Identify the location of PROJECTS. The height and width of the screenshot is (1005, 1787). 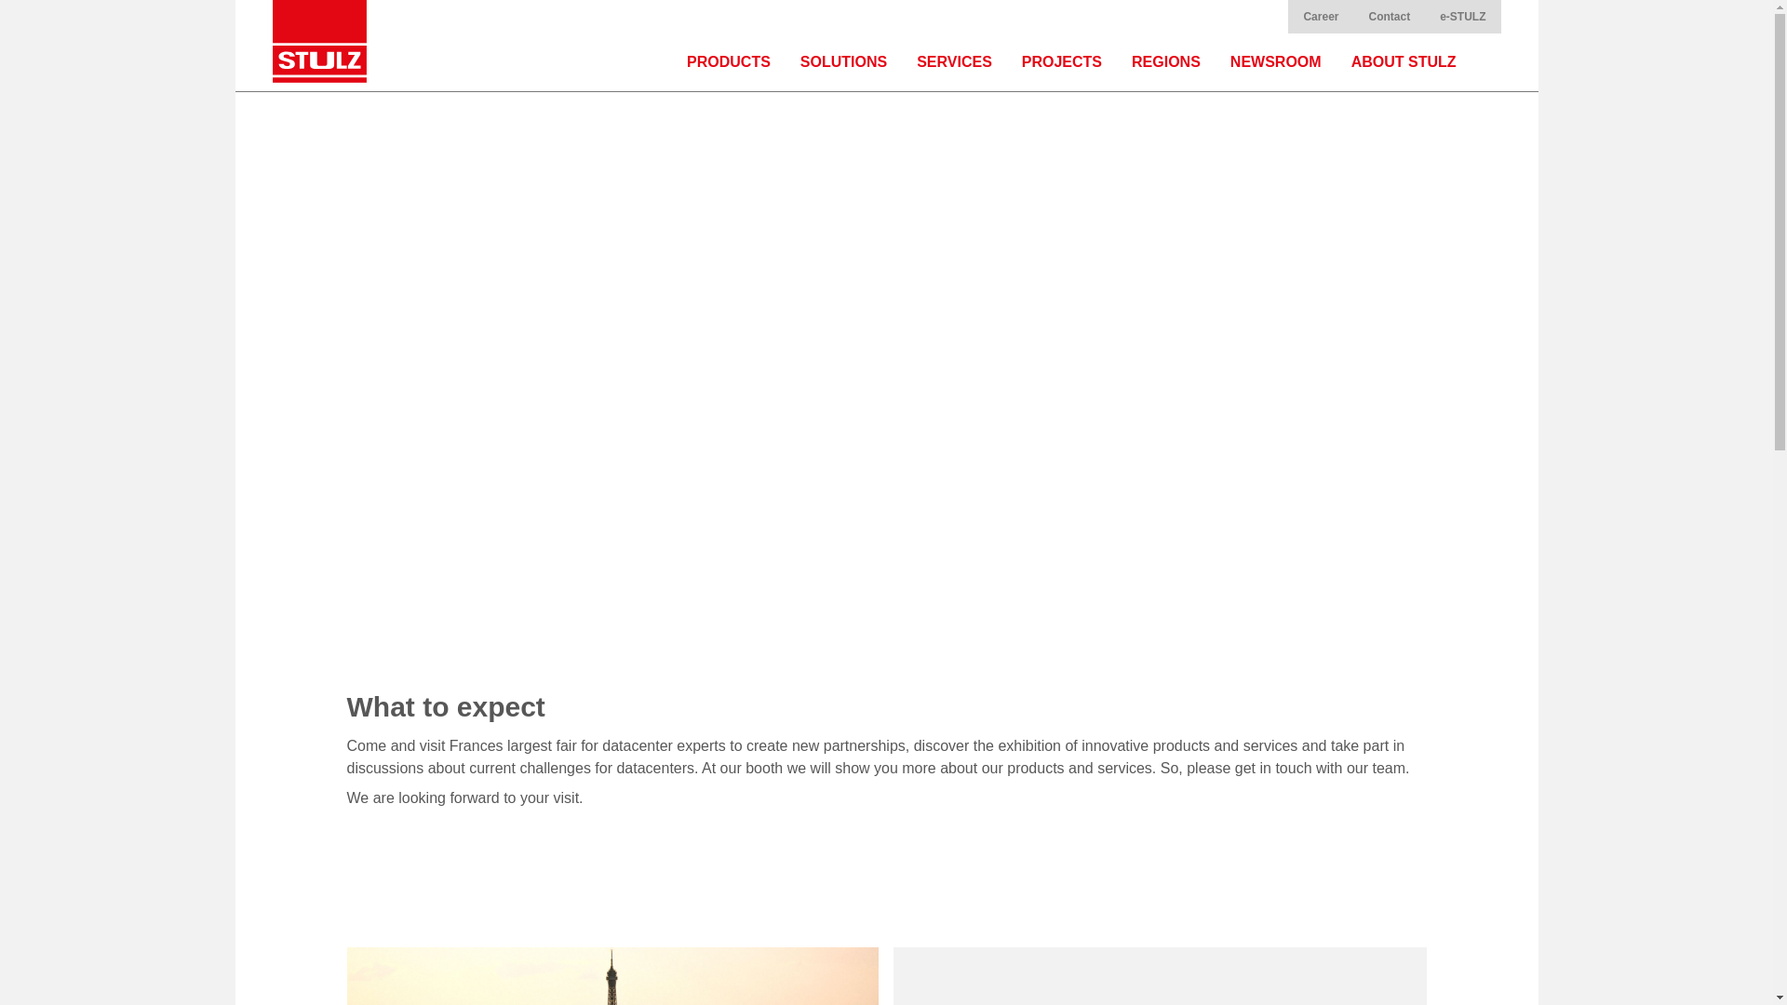
(1062, 61).